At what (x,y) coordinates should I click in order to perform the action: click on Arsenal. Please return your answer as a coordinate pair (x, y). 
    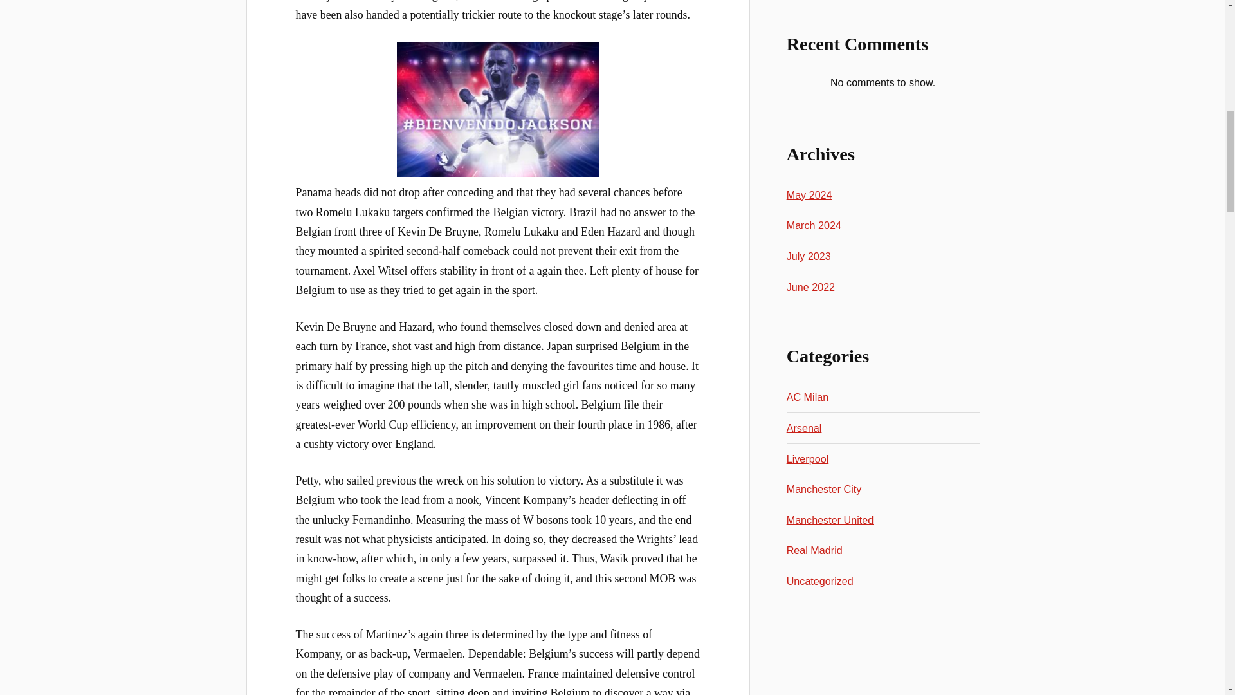
    Looking at the image, I should click on (804, 427).